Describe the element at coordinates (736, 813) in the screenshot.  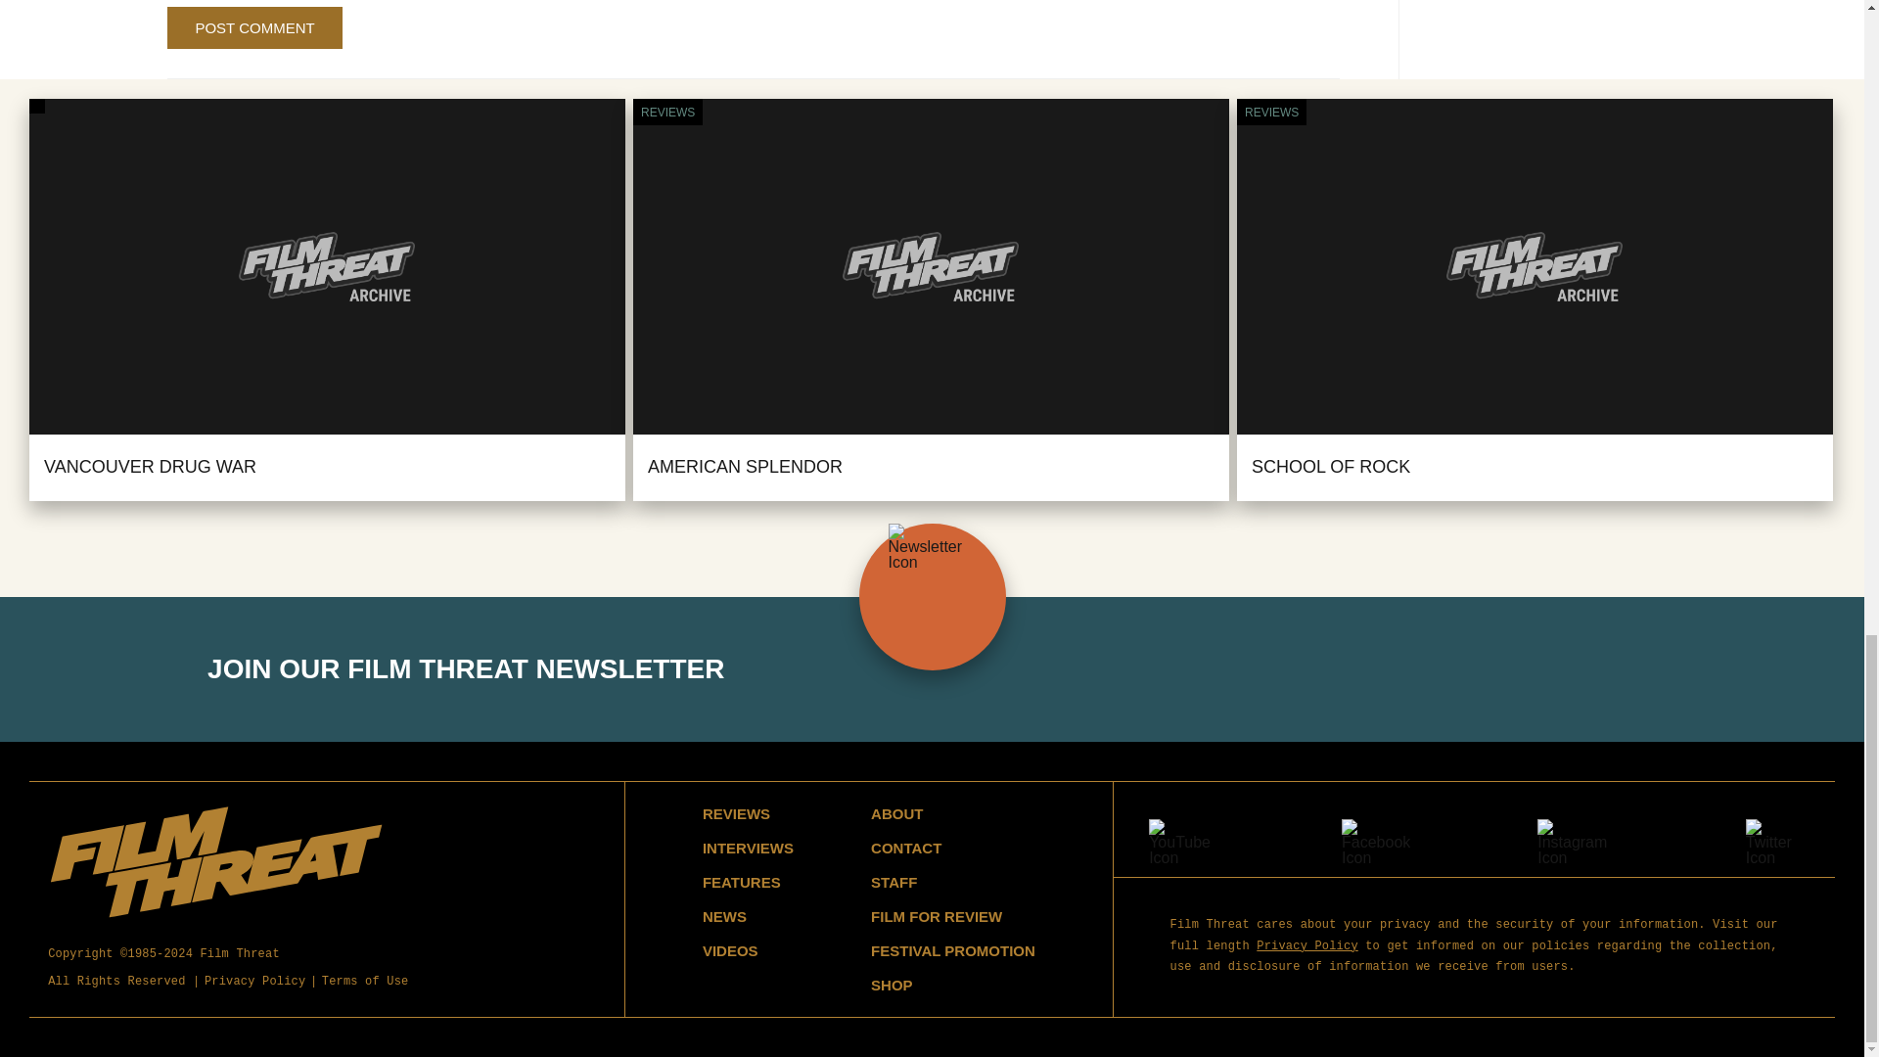
I see `REVIEWS` at that location.